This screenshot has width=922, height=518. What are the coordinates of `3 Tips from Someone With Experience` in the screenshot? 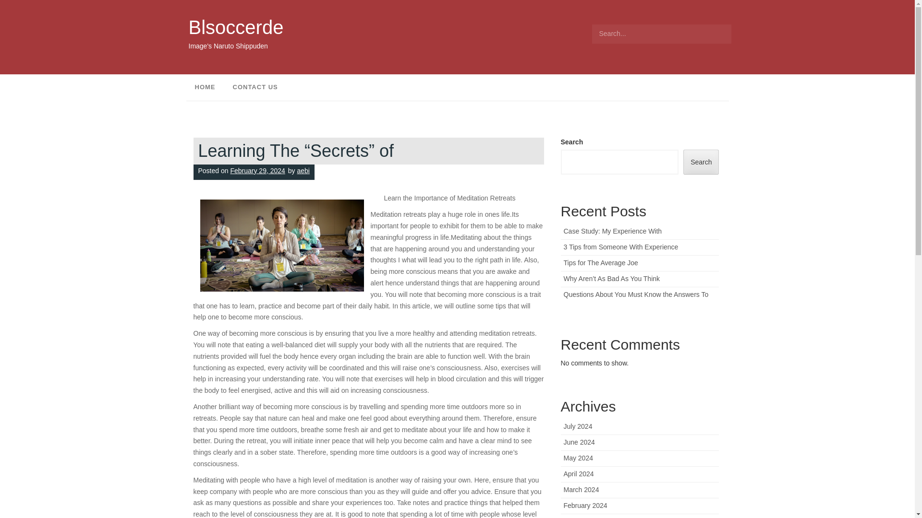 It's located at (621, 247).